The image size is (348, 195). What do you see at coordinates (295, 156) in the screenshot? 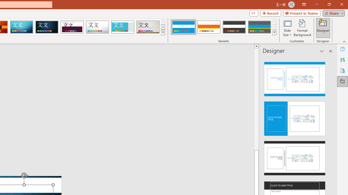
I see `Design Idea` at bounding box center [295, 156].